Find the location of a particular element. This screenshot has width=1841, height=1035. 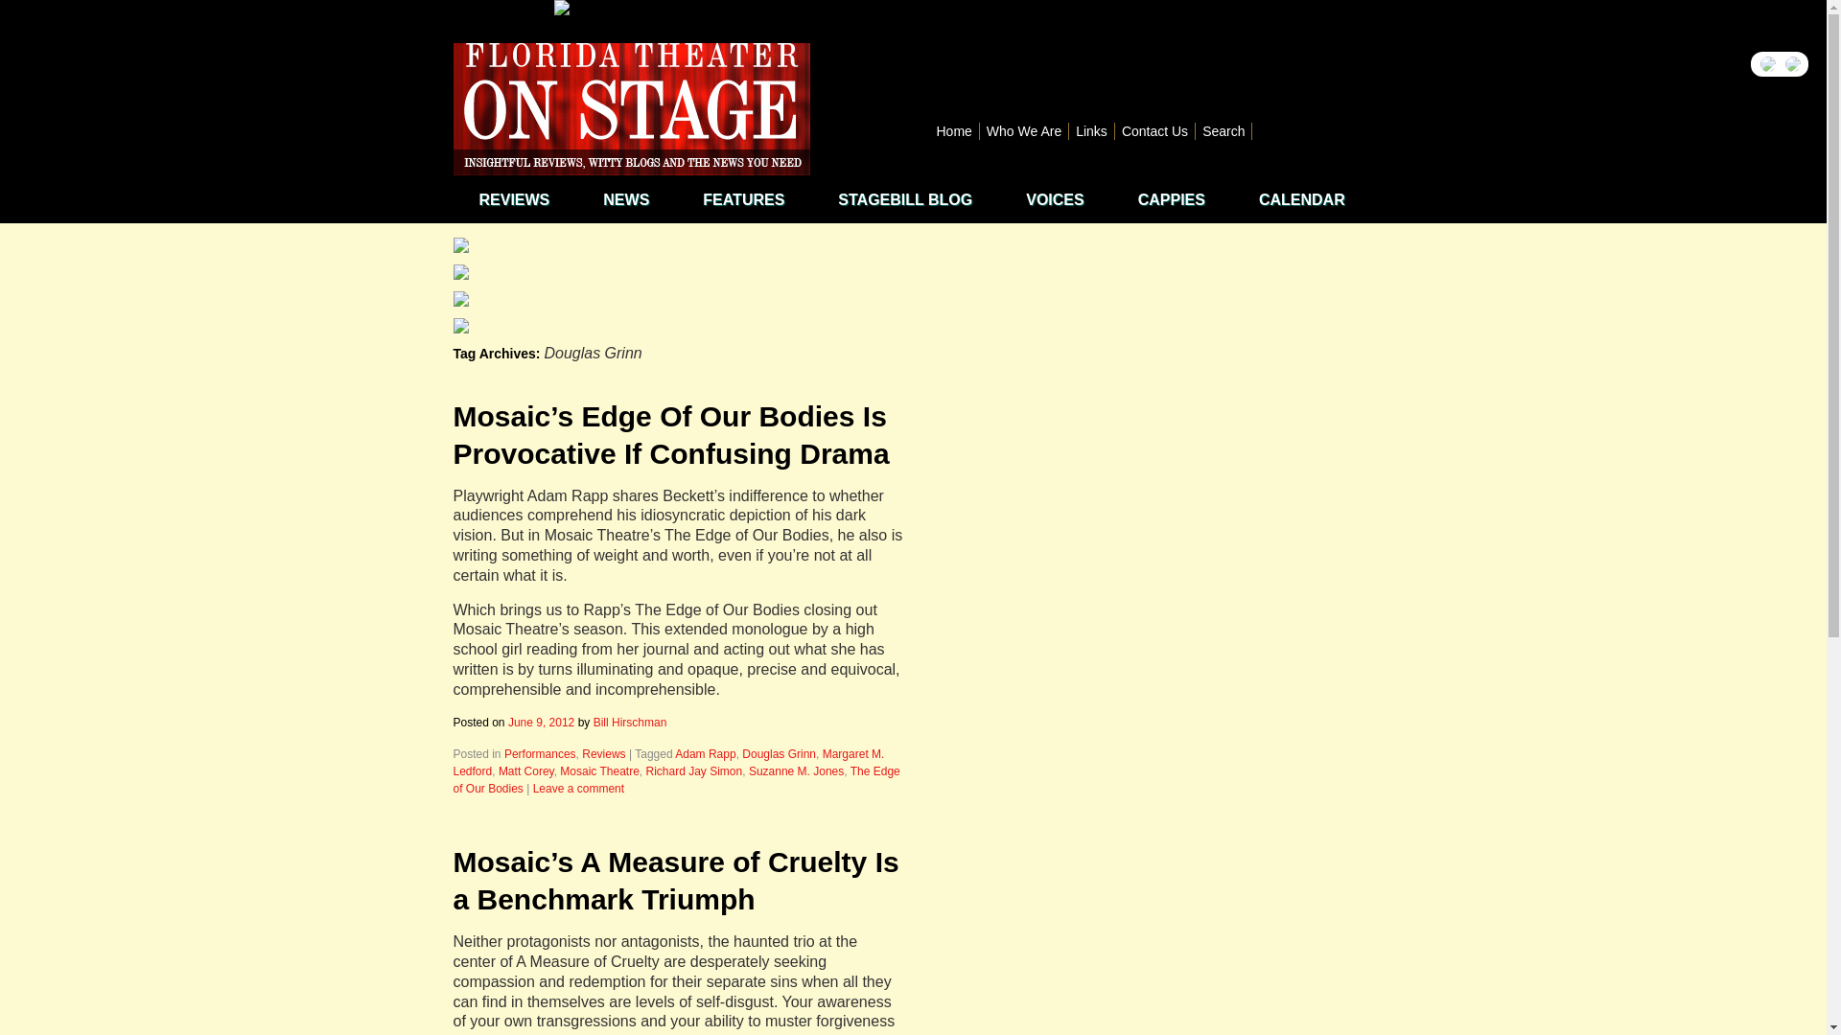

Who We Are is located at coordinates (1024, 130).